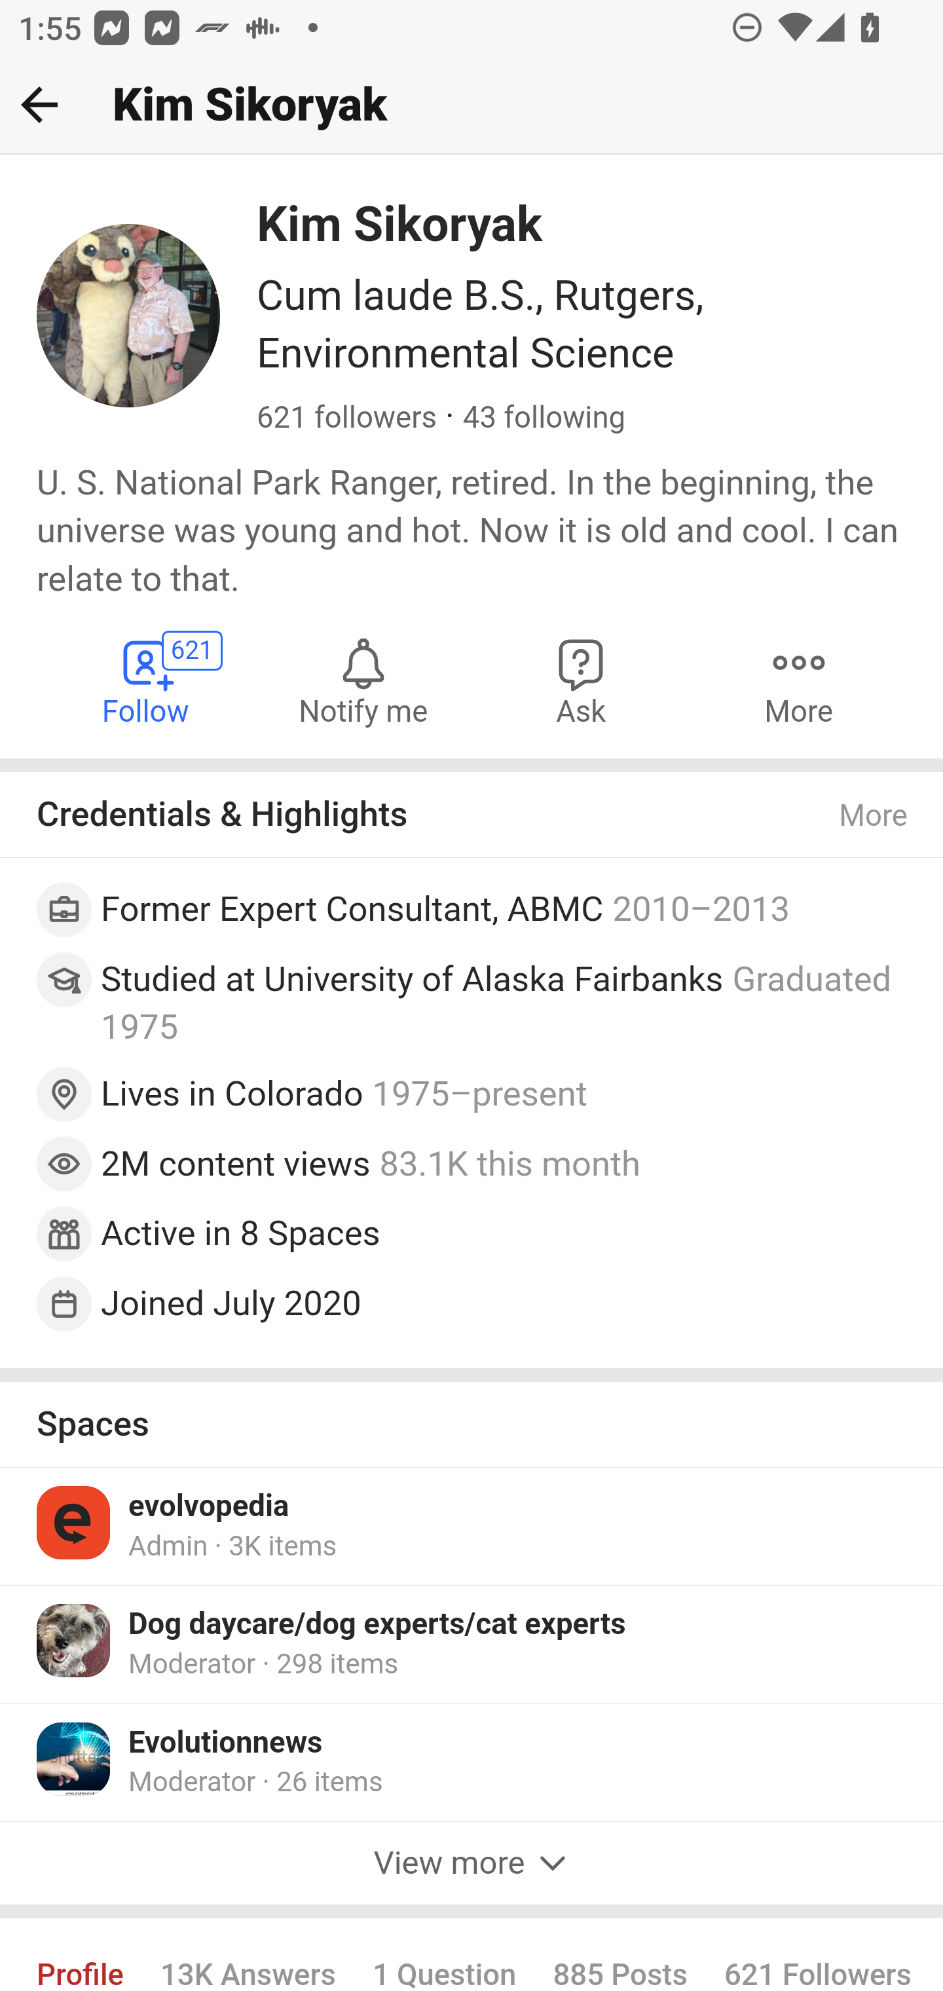  I want to click on evolvopedia, so click(209, 1506).